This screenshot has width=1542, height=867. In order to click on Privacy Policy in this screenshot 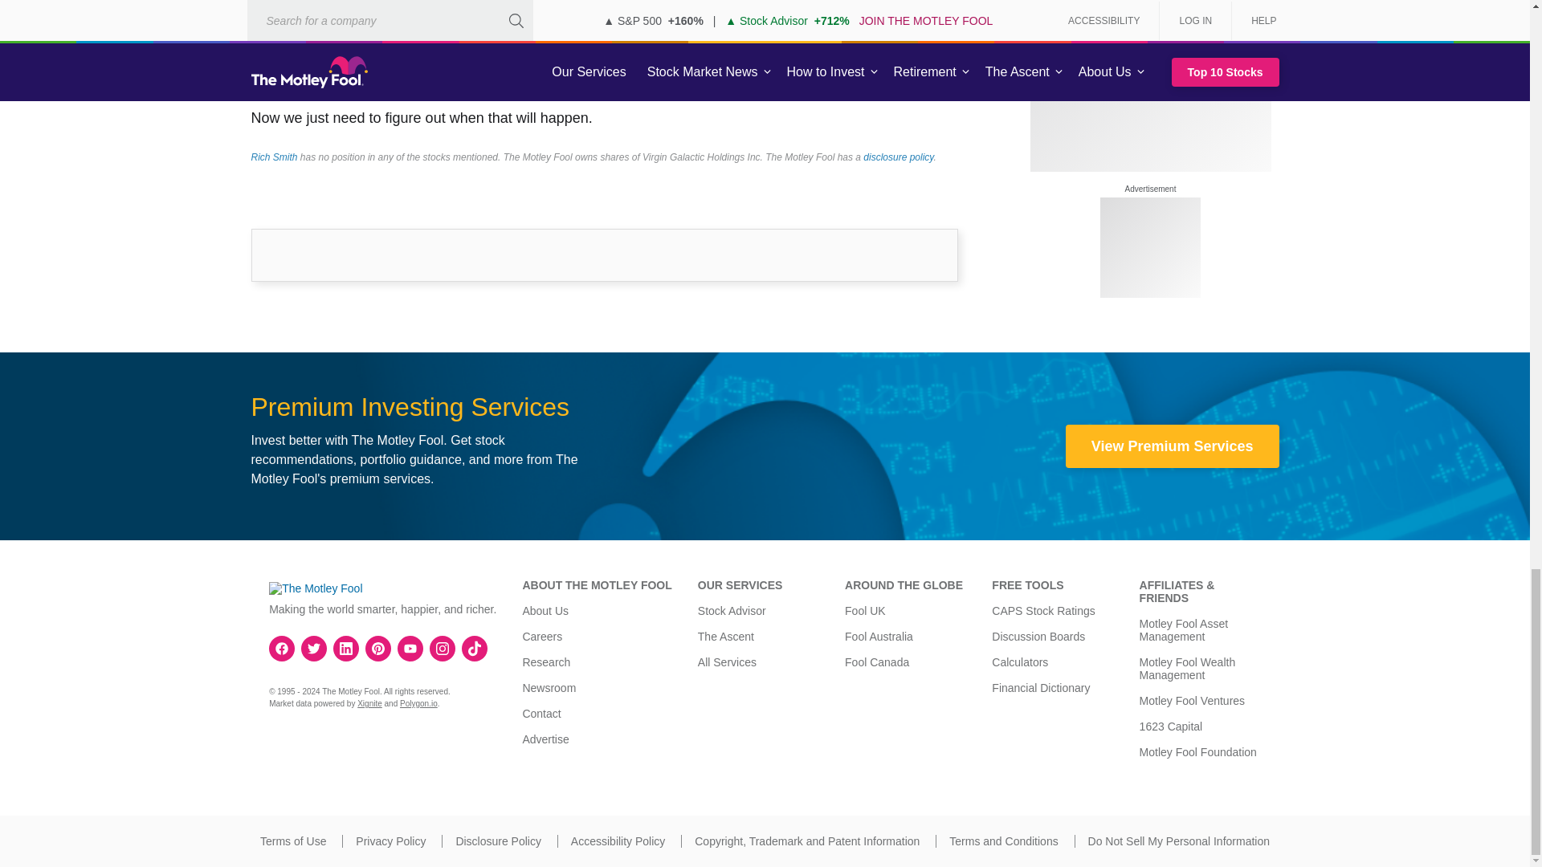, I will do `click(390, 841)`.